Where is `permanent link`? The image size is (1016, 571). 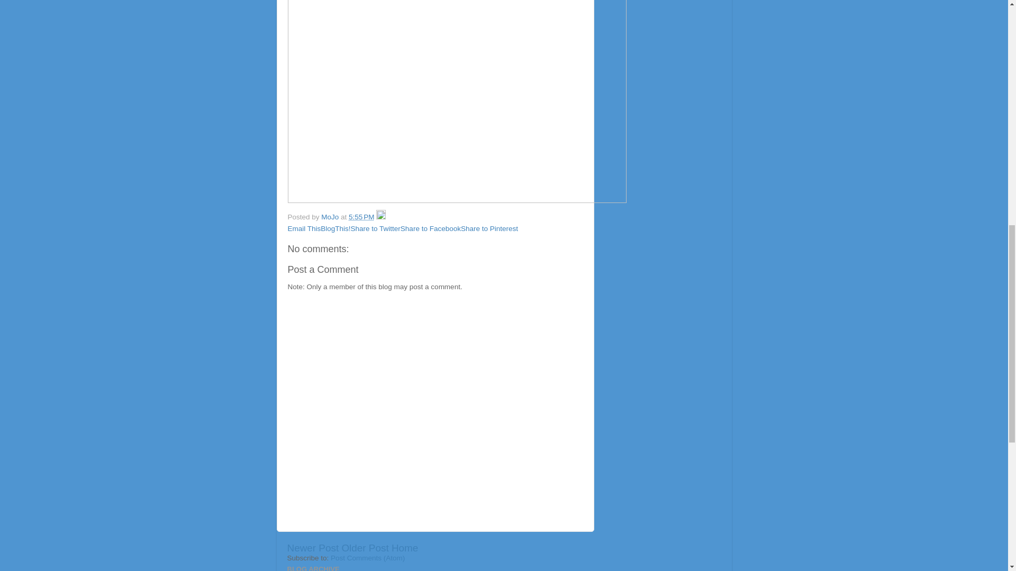 permanent link is located at coordinates (361, 217).